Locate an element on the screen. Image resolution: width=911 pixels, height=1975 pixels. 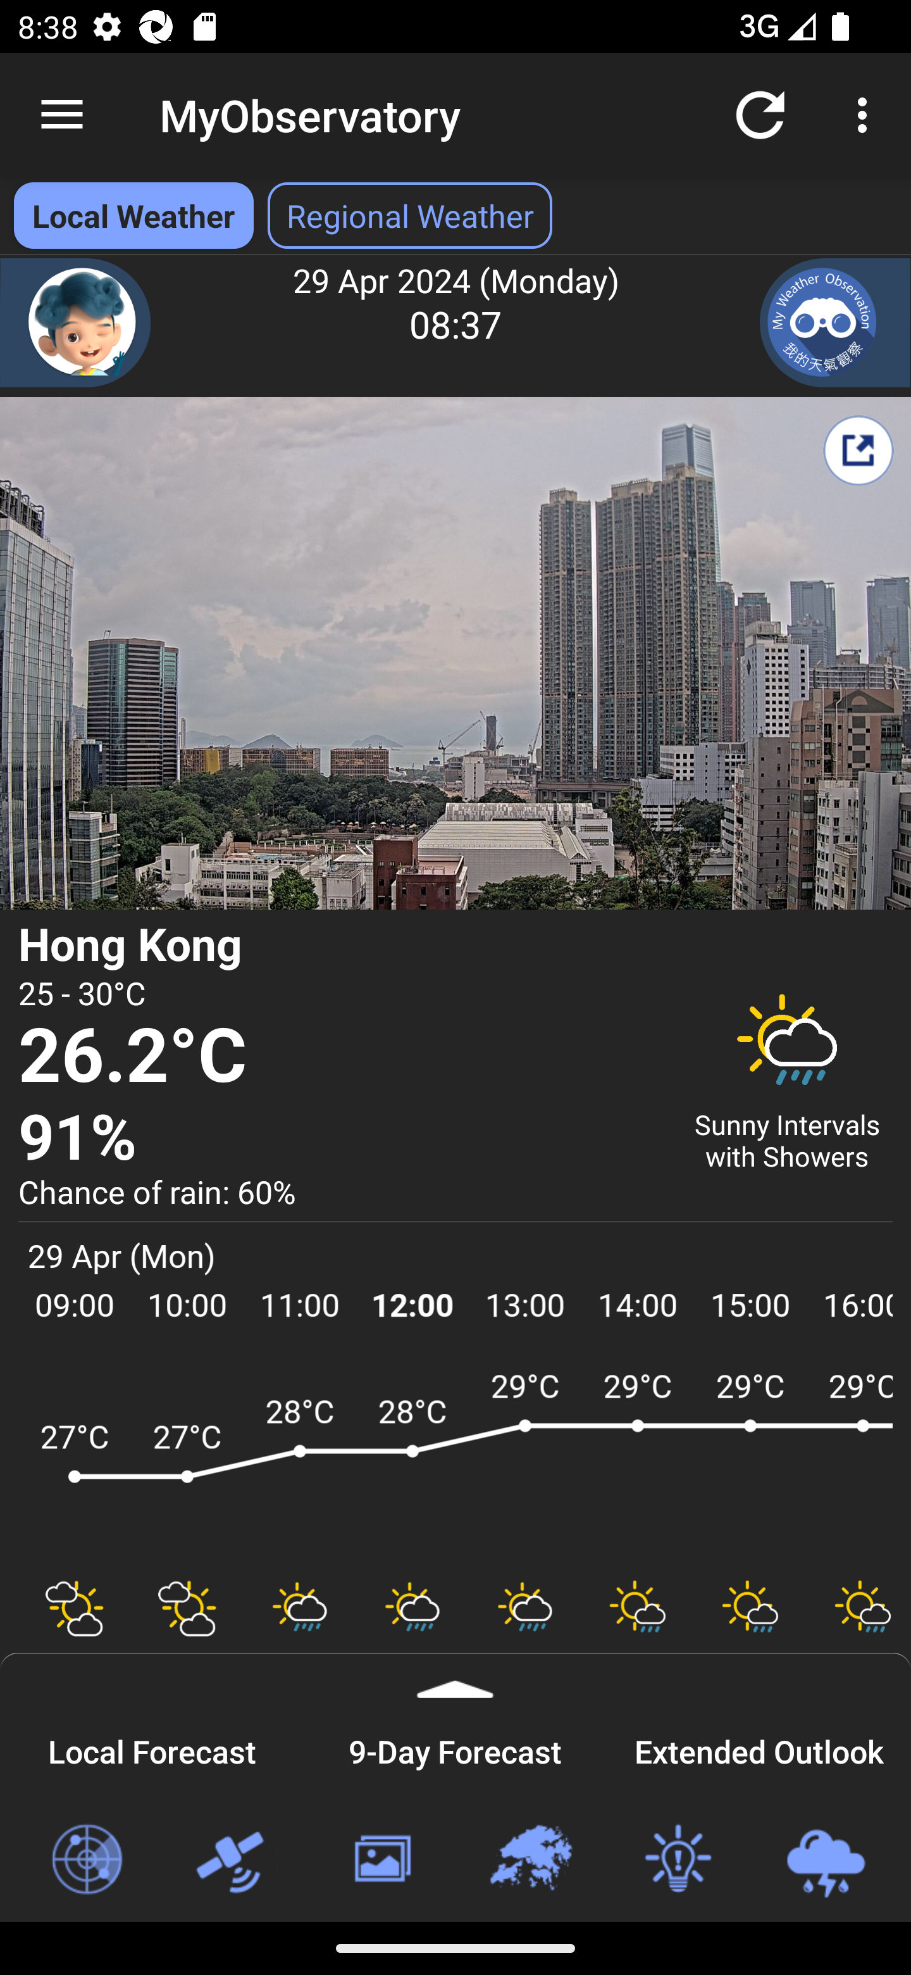
ARWF is located at coordinates (455, 1462).